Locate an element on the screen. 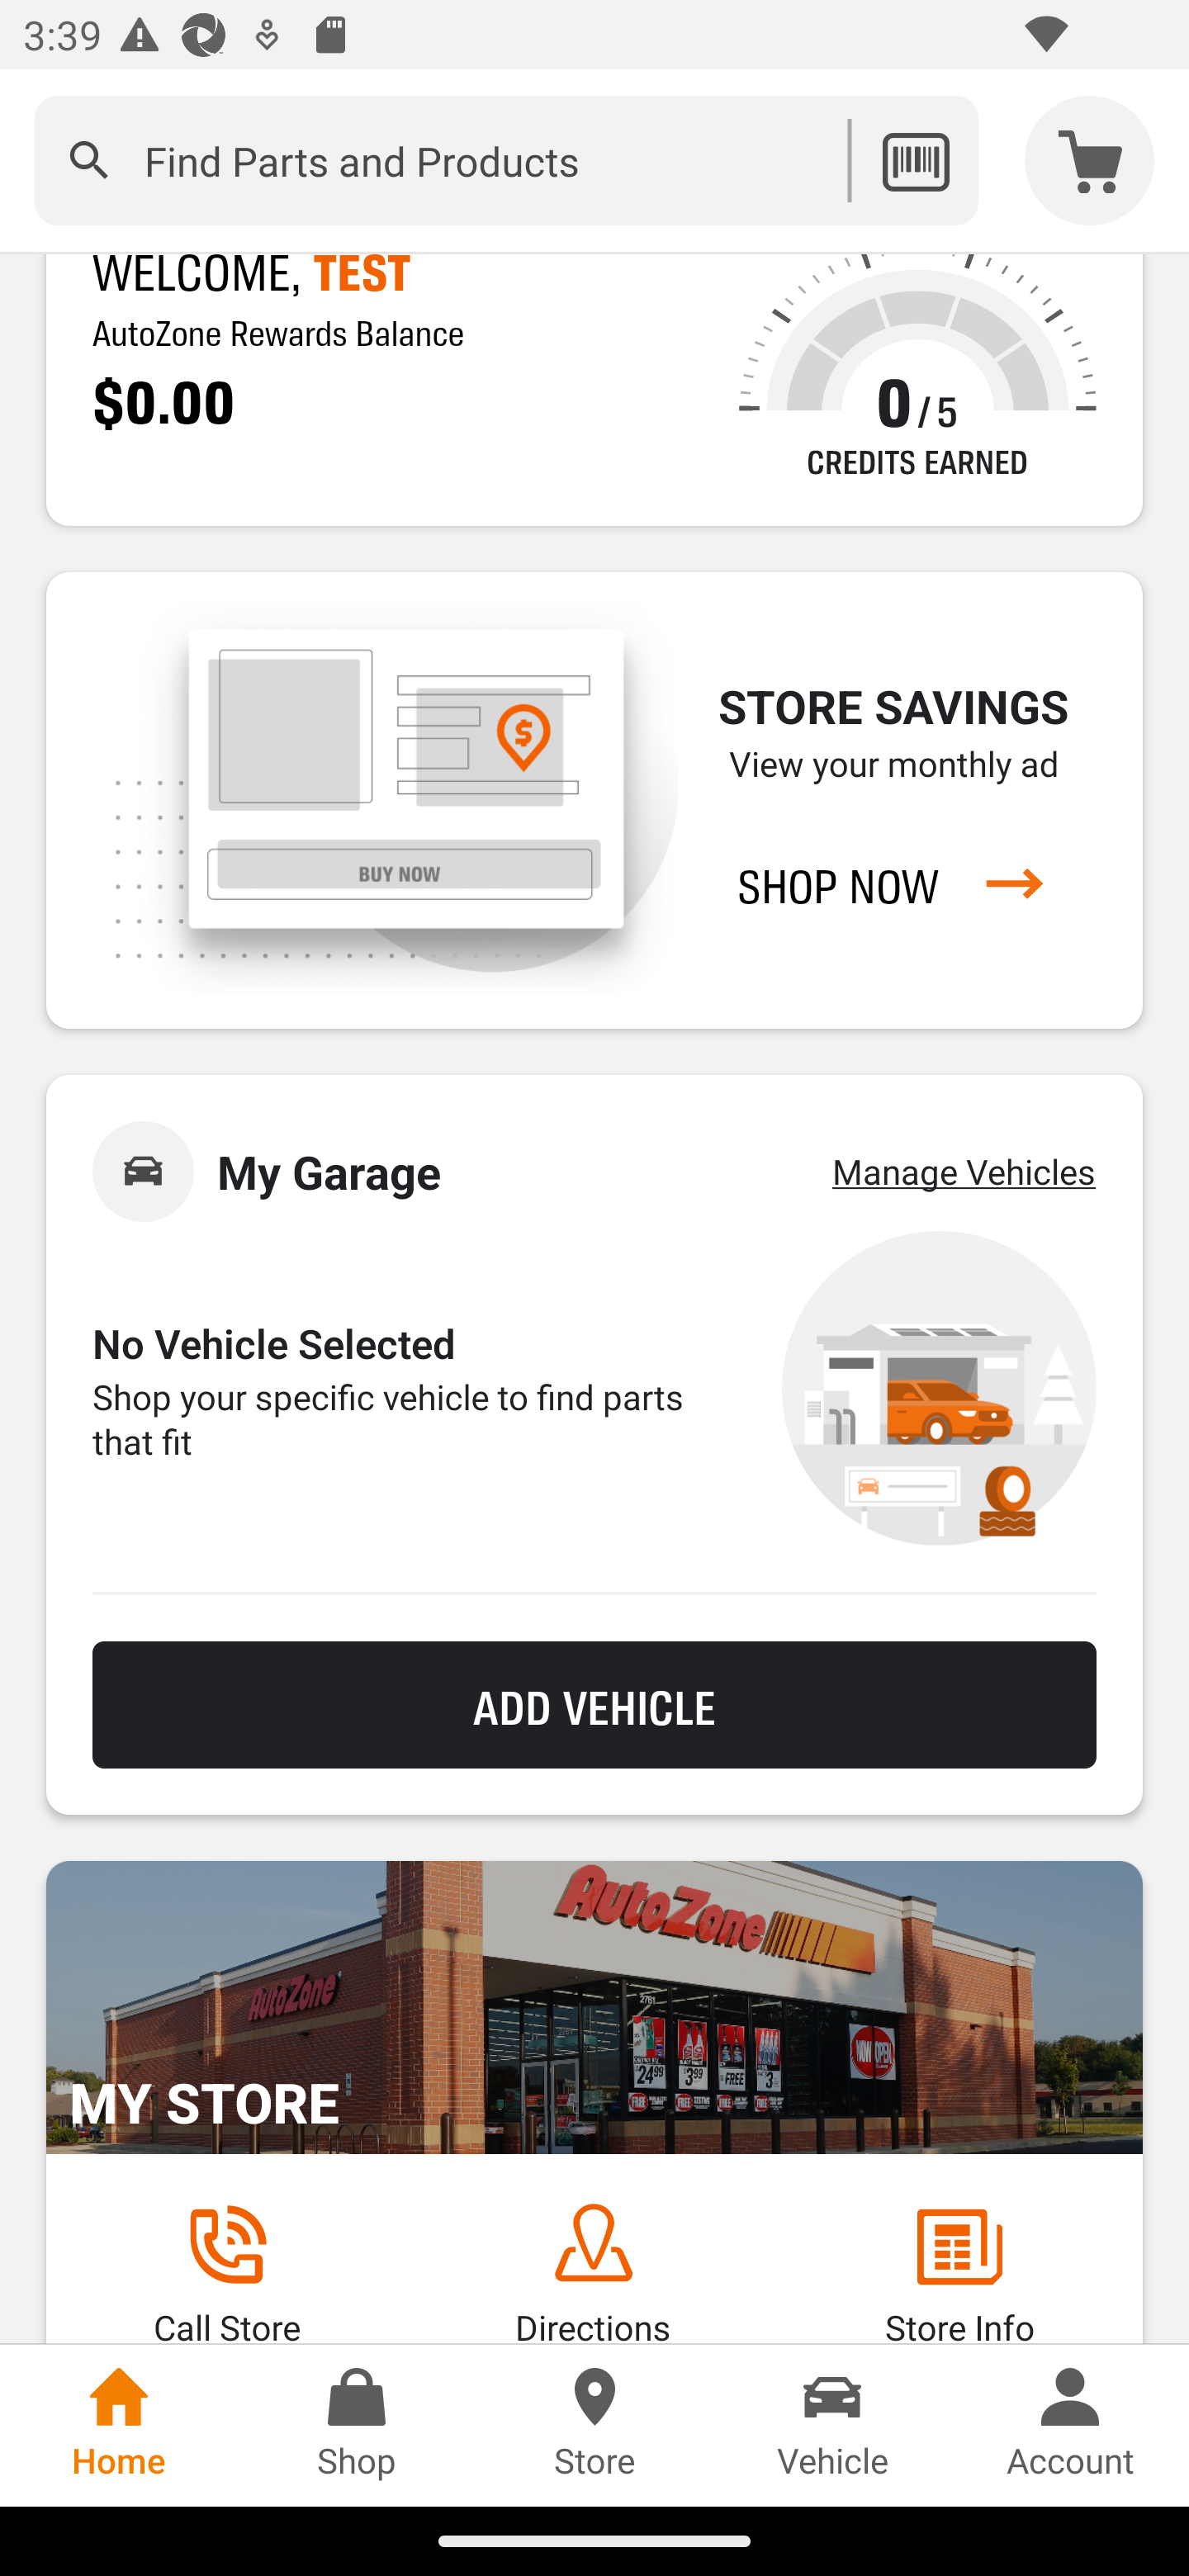 The image size is (1189, 2576). Vehicle is located at coordinates (832, 2425).